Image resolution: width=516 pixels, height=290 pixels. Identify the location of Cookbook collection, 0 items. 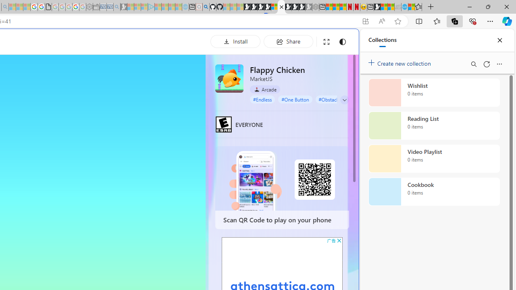
(434, 192).